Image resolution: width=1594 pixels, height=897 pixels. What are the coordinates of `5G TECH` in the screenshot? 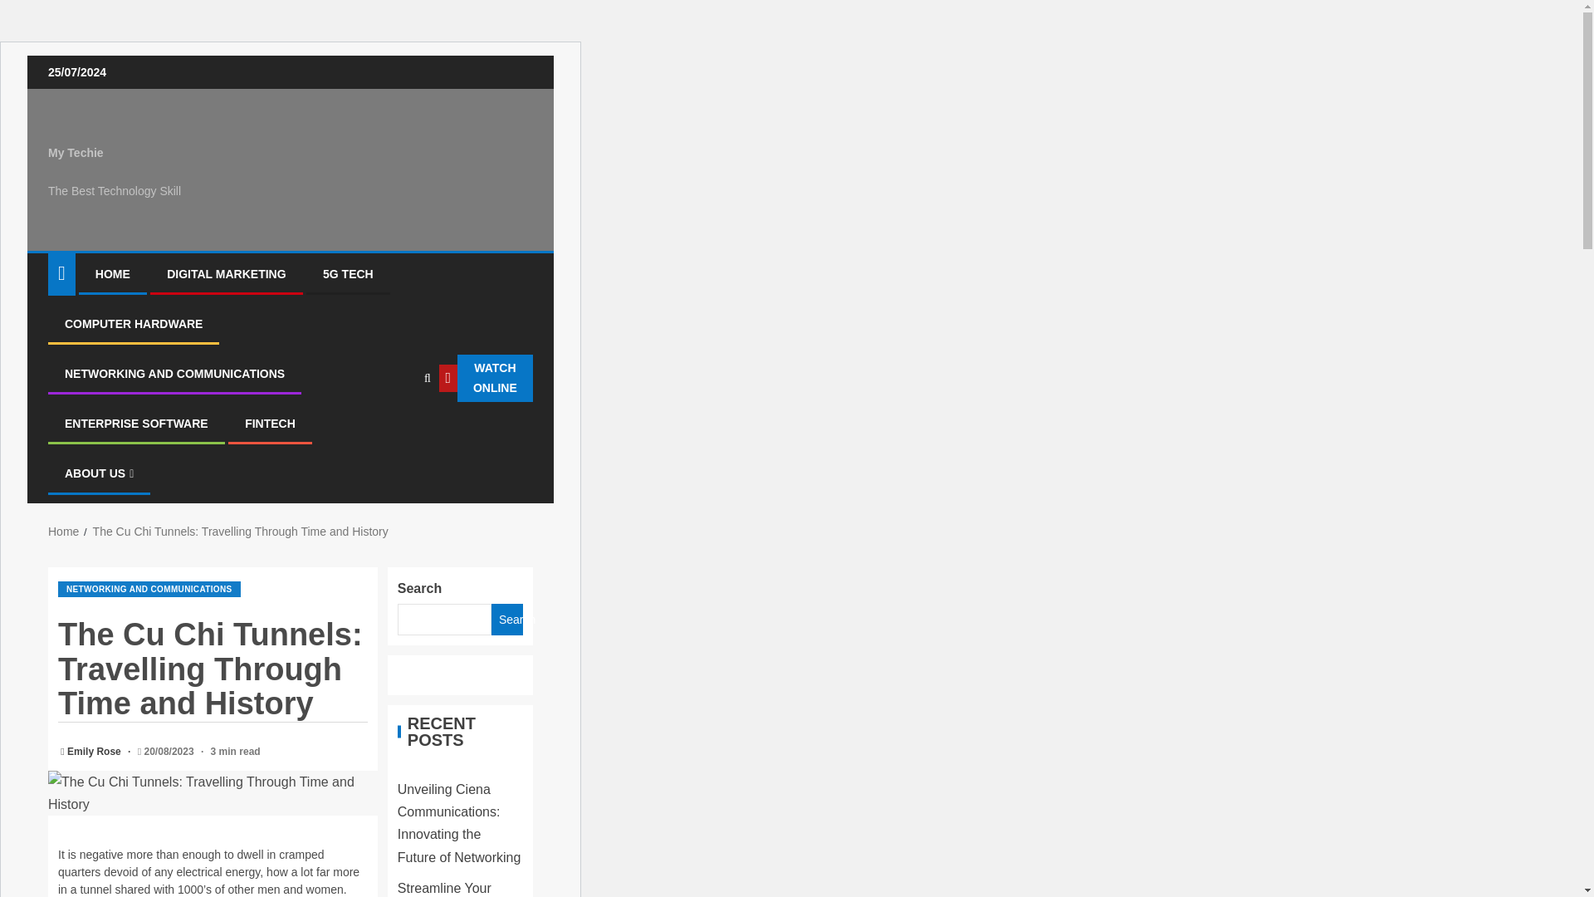 It's located at (348, 274).